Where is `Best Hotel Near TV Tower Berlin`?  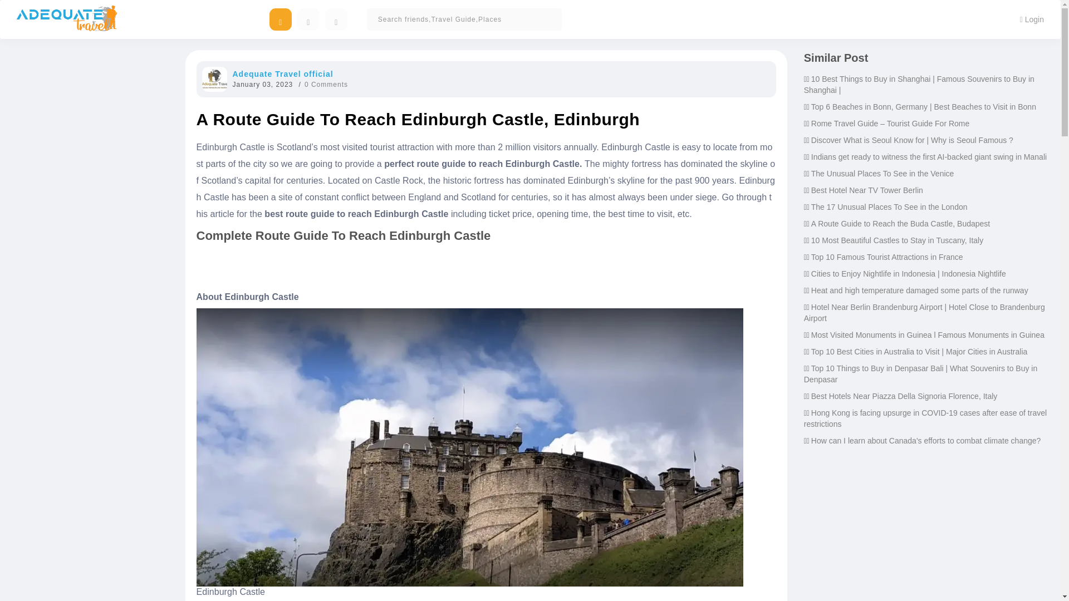 Best Hotel Near TV Tower Berlin is located at coordinates (867, 190).